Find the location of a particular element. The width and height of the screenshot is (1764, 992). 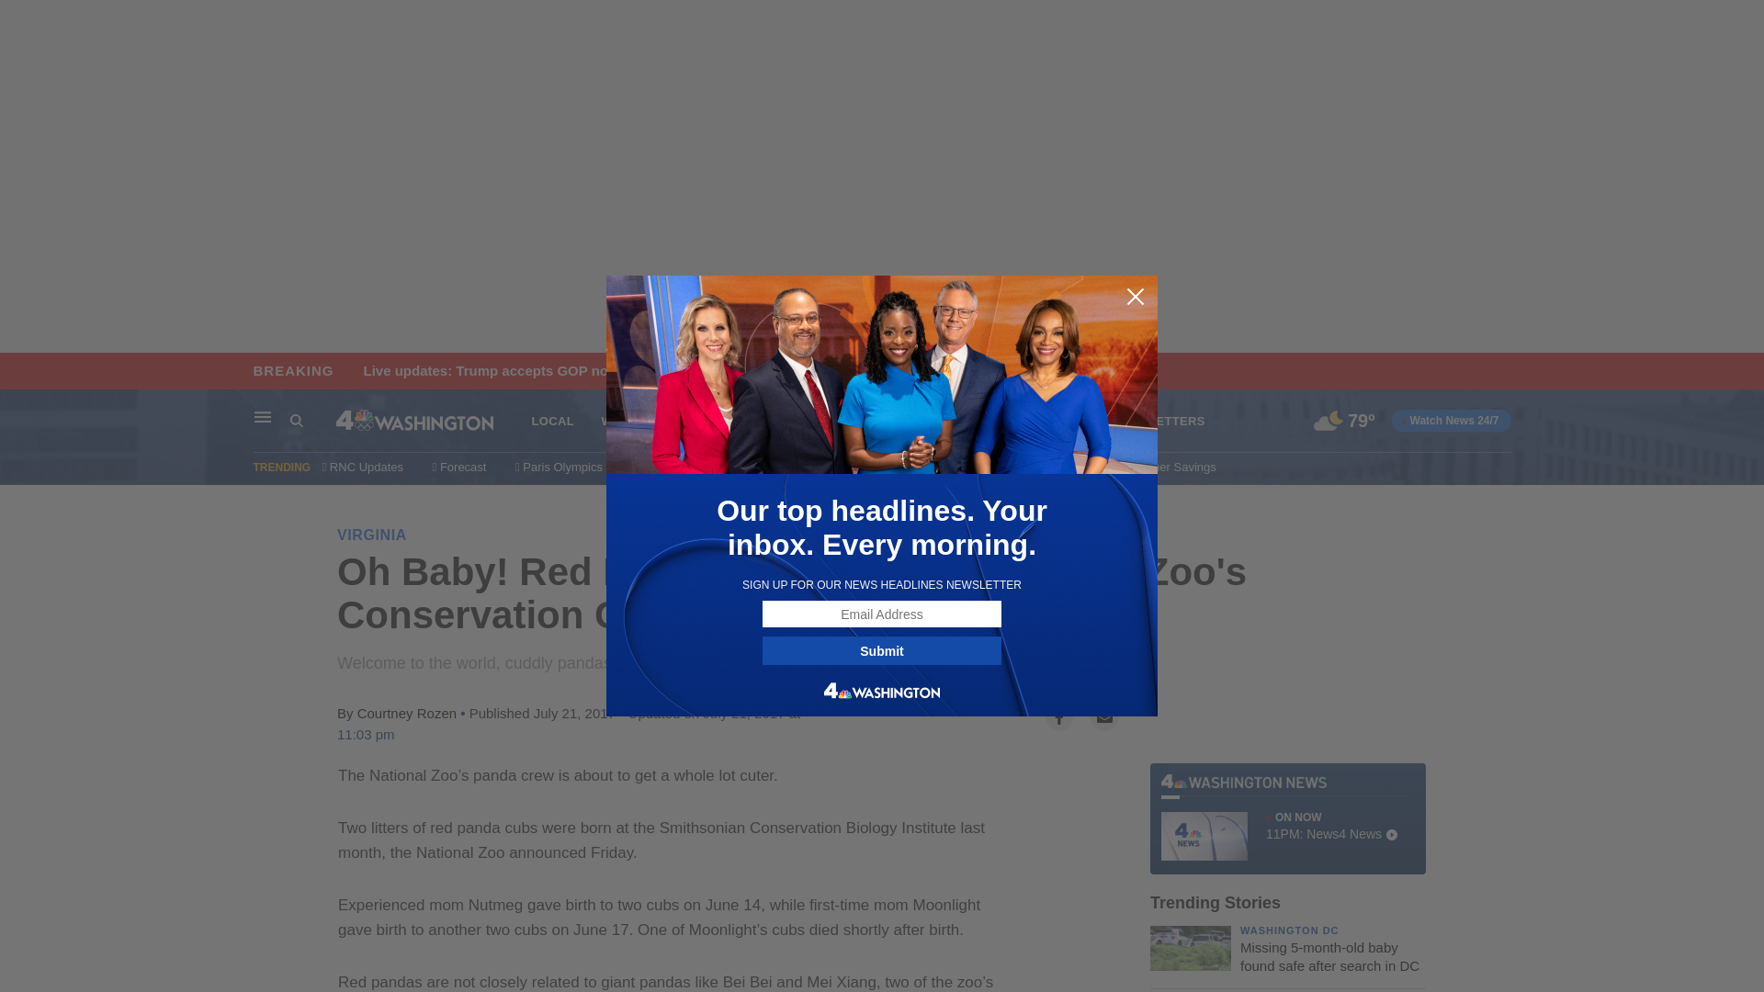

Search is located at coordinates (297, 421).